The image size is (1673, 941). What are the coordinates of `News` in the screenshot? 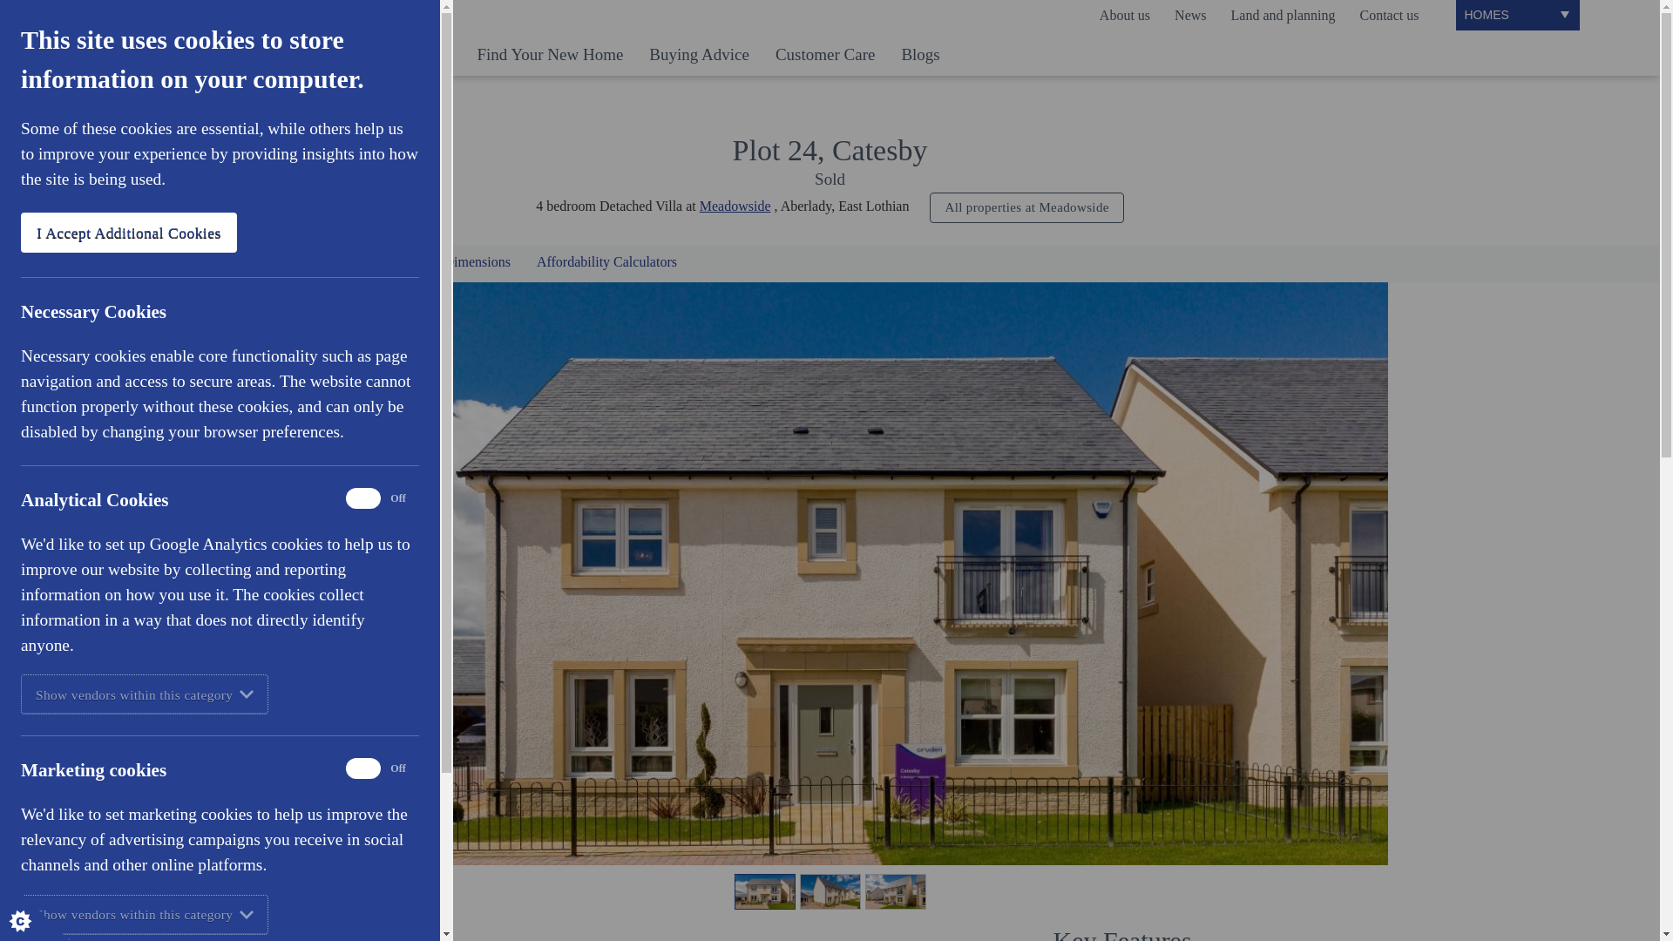 It's located at (1190, 16).